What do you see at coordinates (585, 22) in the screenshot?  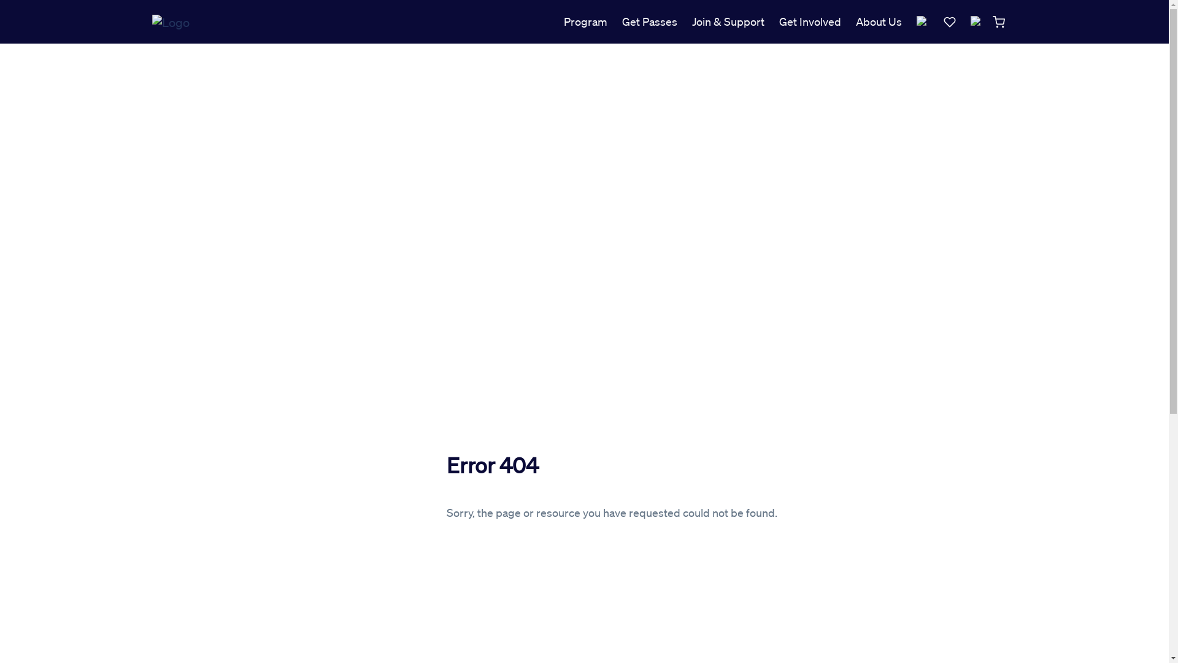 I see `Program` at bounding box center [585, 22].